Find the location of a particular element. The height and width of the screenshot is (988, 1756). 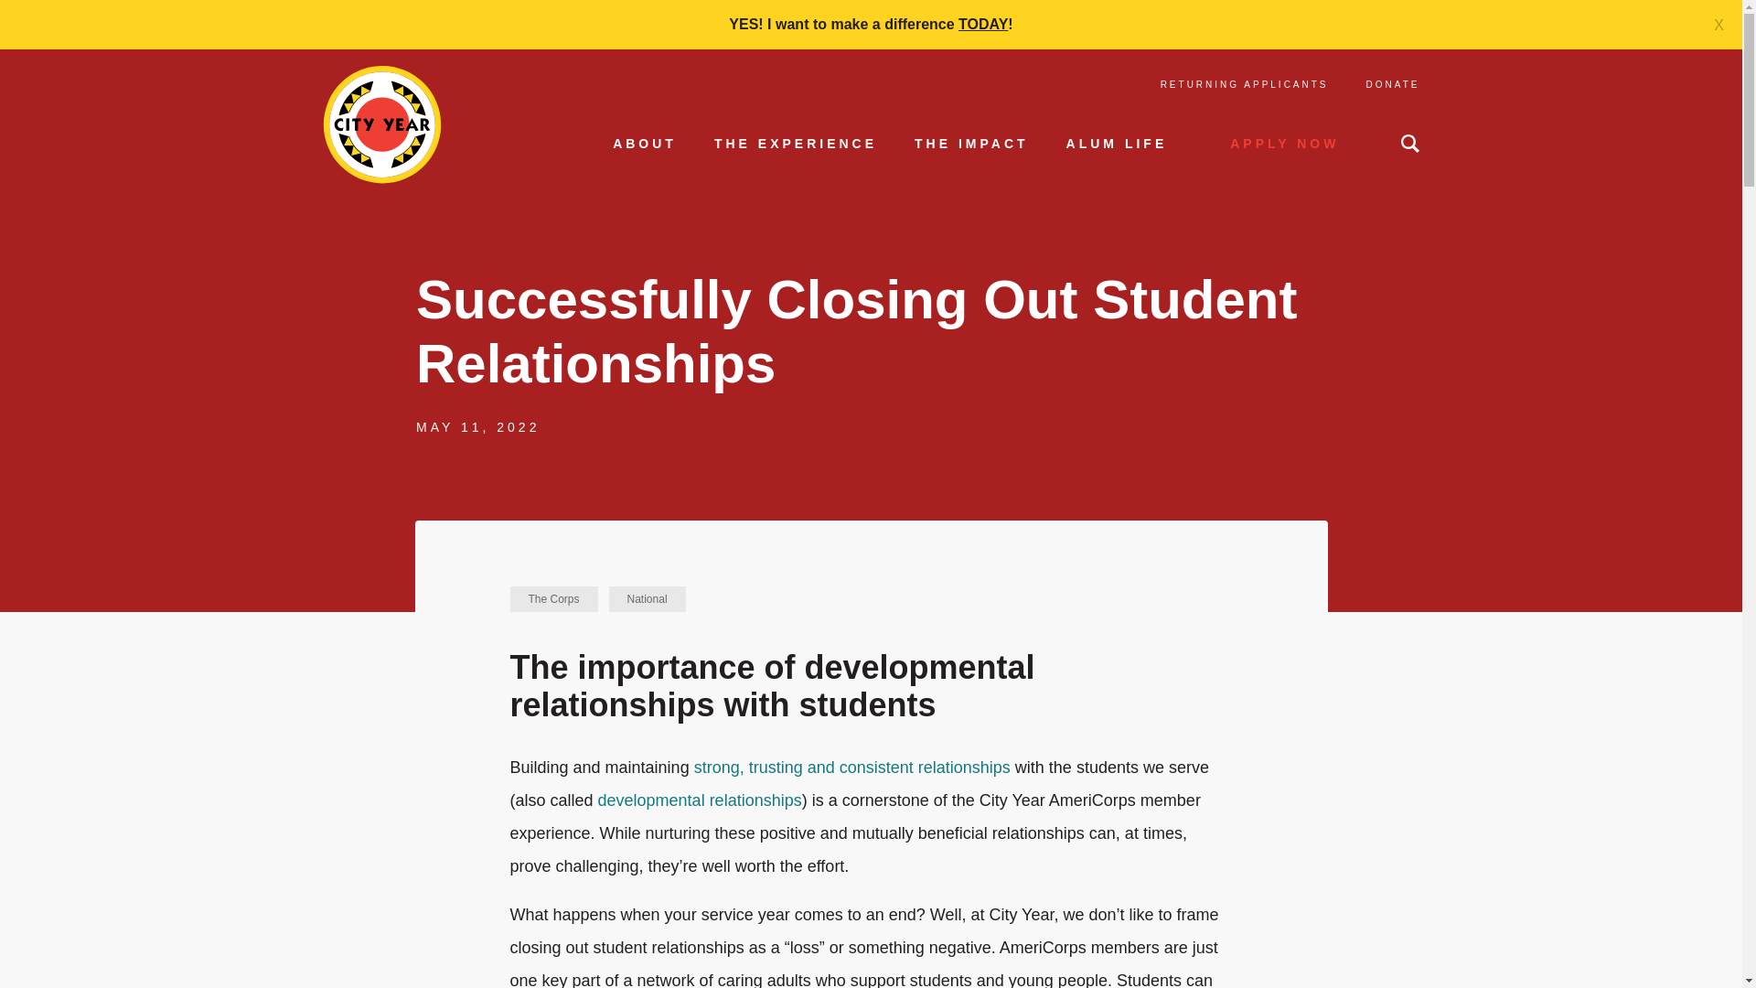

perform the search is located at coordinates (1410, 143).